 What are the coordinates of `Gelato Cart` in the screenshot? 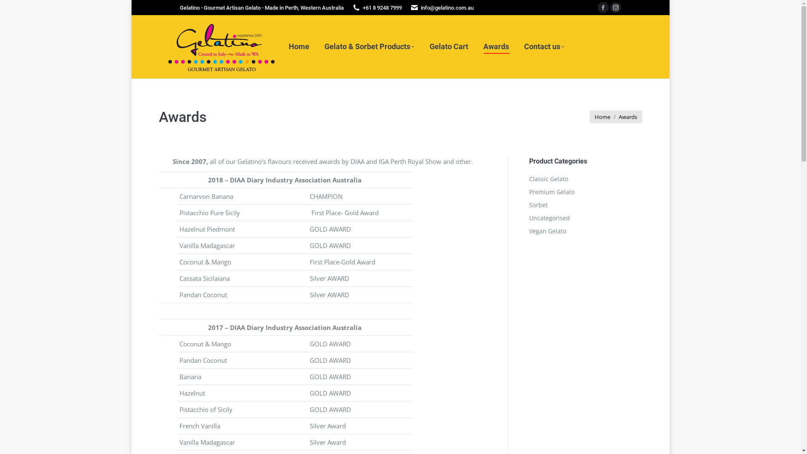 It's located at (449, 47).